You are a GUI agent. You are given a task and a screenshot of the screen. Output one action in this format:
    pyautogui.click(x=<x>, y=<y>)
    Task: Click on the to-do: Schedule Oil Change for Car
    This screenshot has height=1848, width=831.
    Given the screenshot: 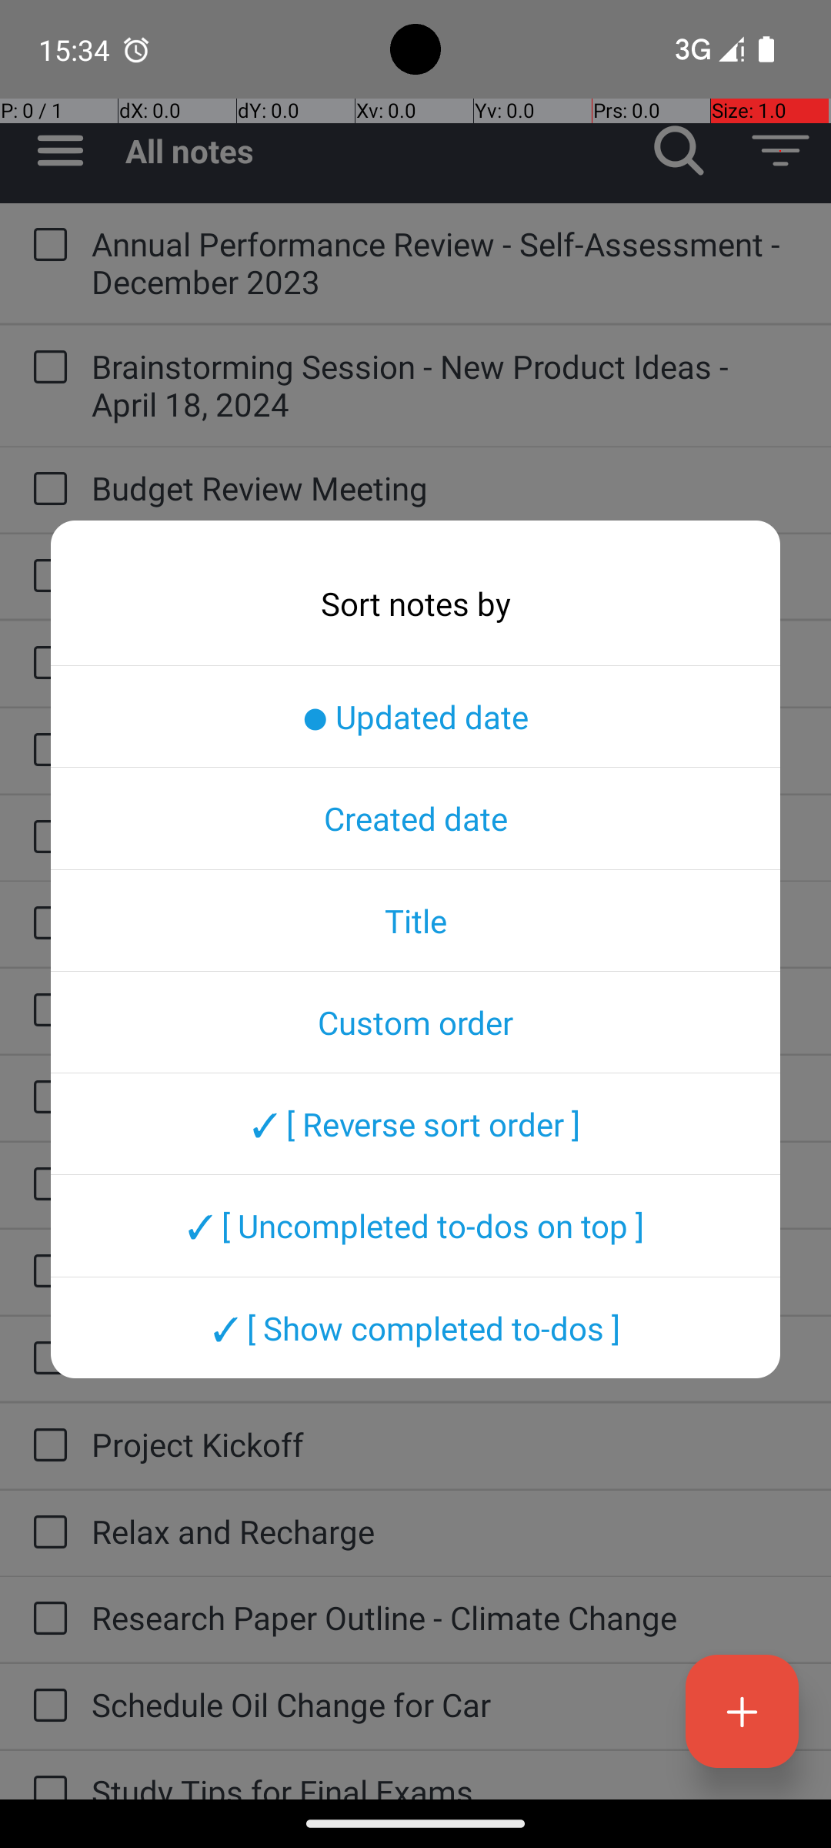 What is the action you would take?
    pyautogui.click(x=46, y=1706)
    